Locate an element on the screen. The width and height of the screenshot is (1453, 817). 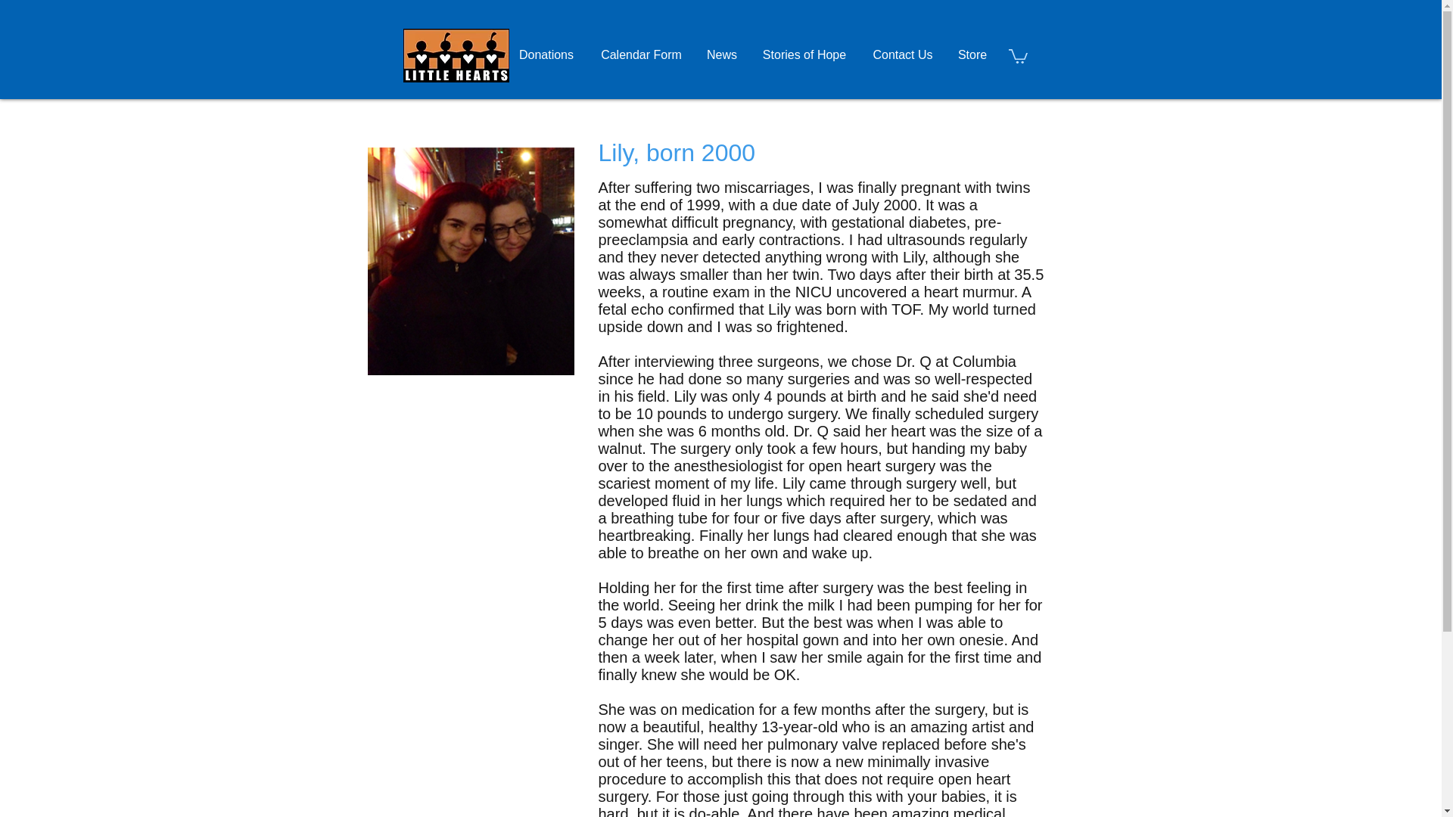
Donations is located at coordinates (546, 54).